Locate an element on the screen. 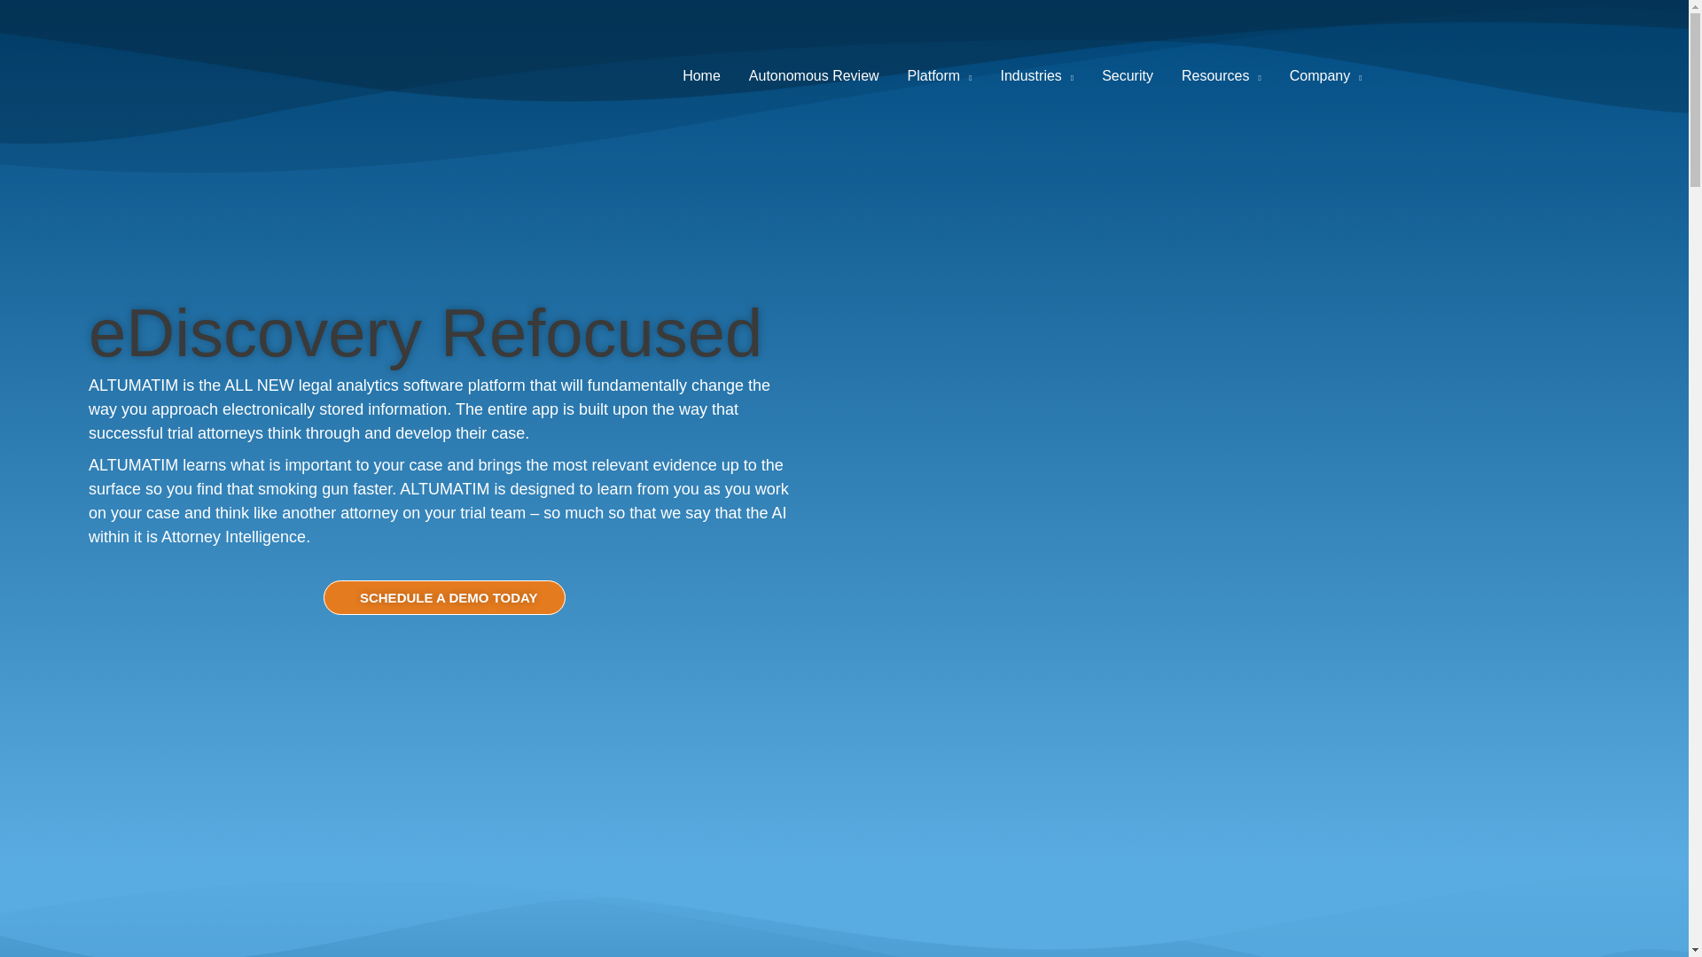  Industries is located at coordinates (1035, 76).